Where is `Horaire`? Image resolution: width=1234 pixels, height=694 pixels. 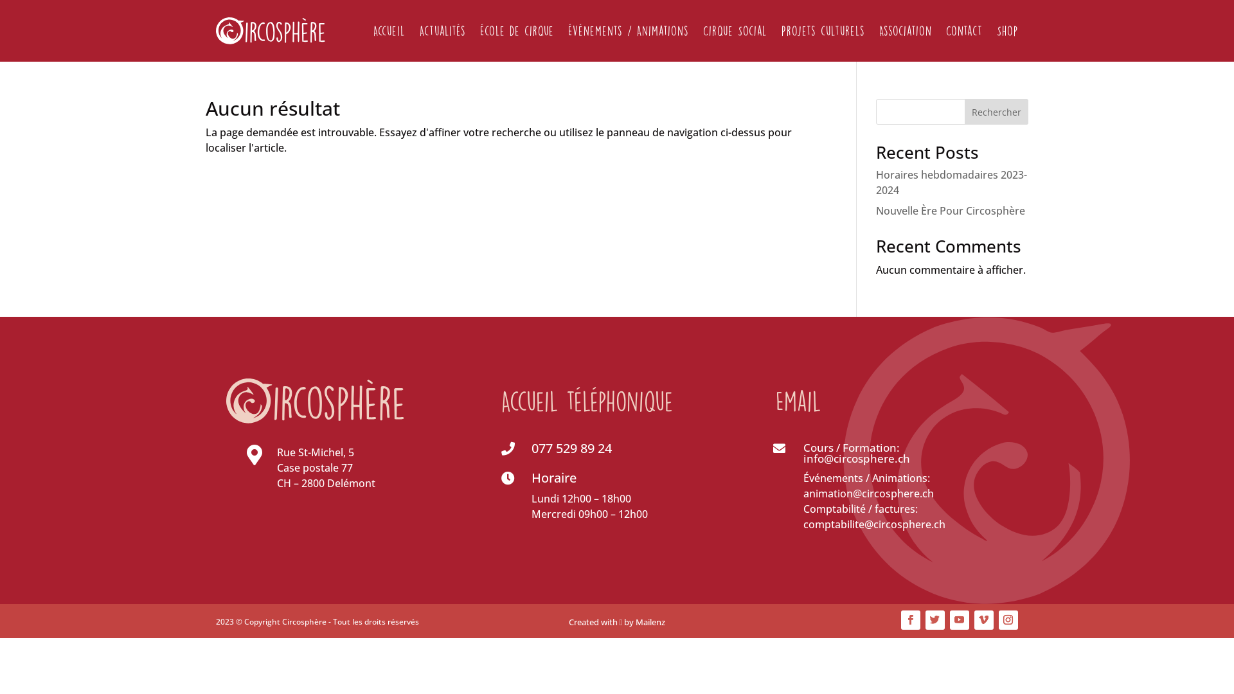 Horaire is located at coordinates (554, 478).